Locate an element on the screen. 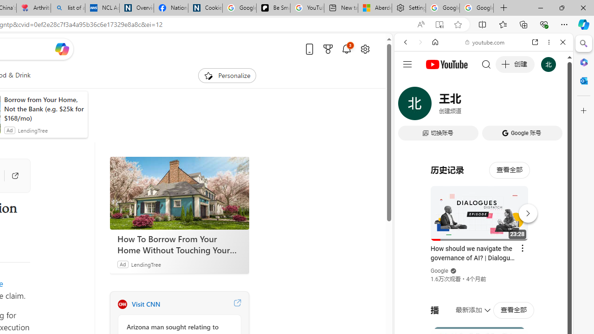 This screenshot has height=334, width=594. Favorites is located at coordinates (503, 24).